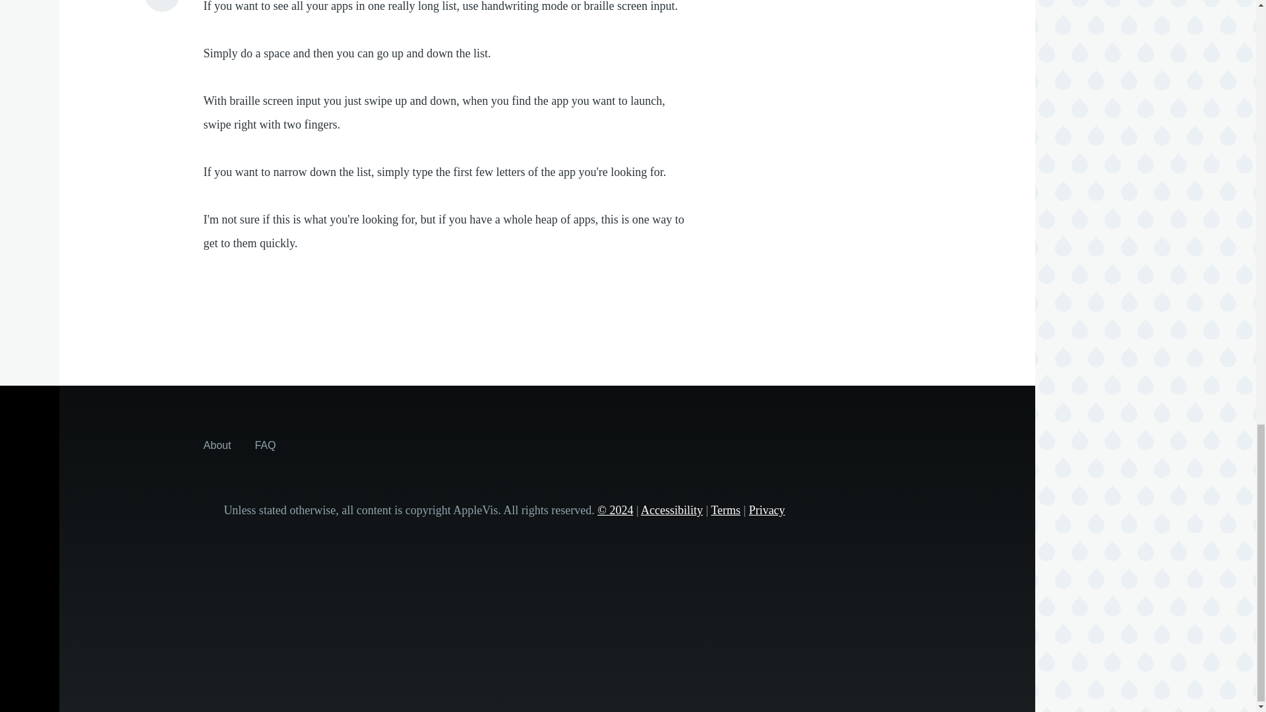 This screenshot has height=712, width=1266. Describe the element at coordinates (725, 510) in the screenshot. I see `Terms` at that location.